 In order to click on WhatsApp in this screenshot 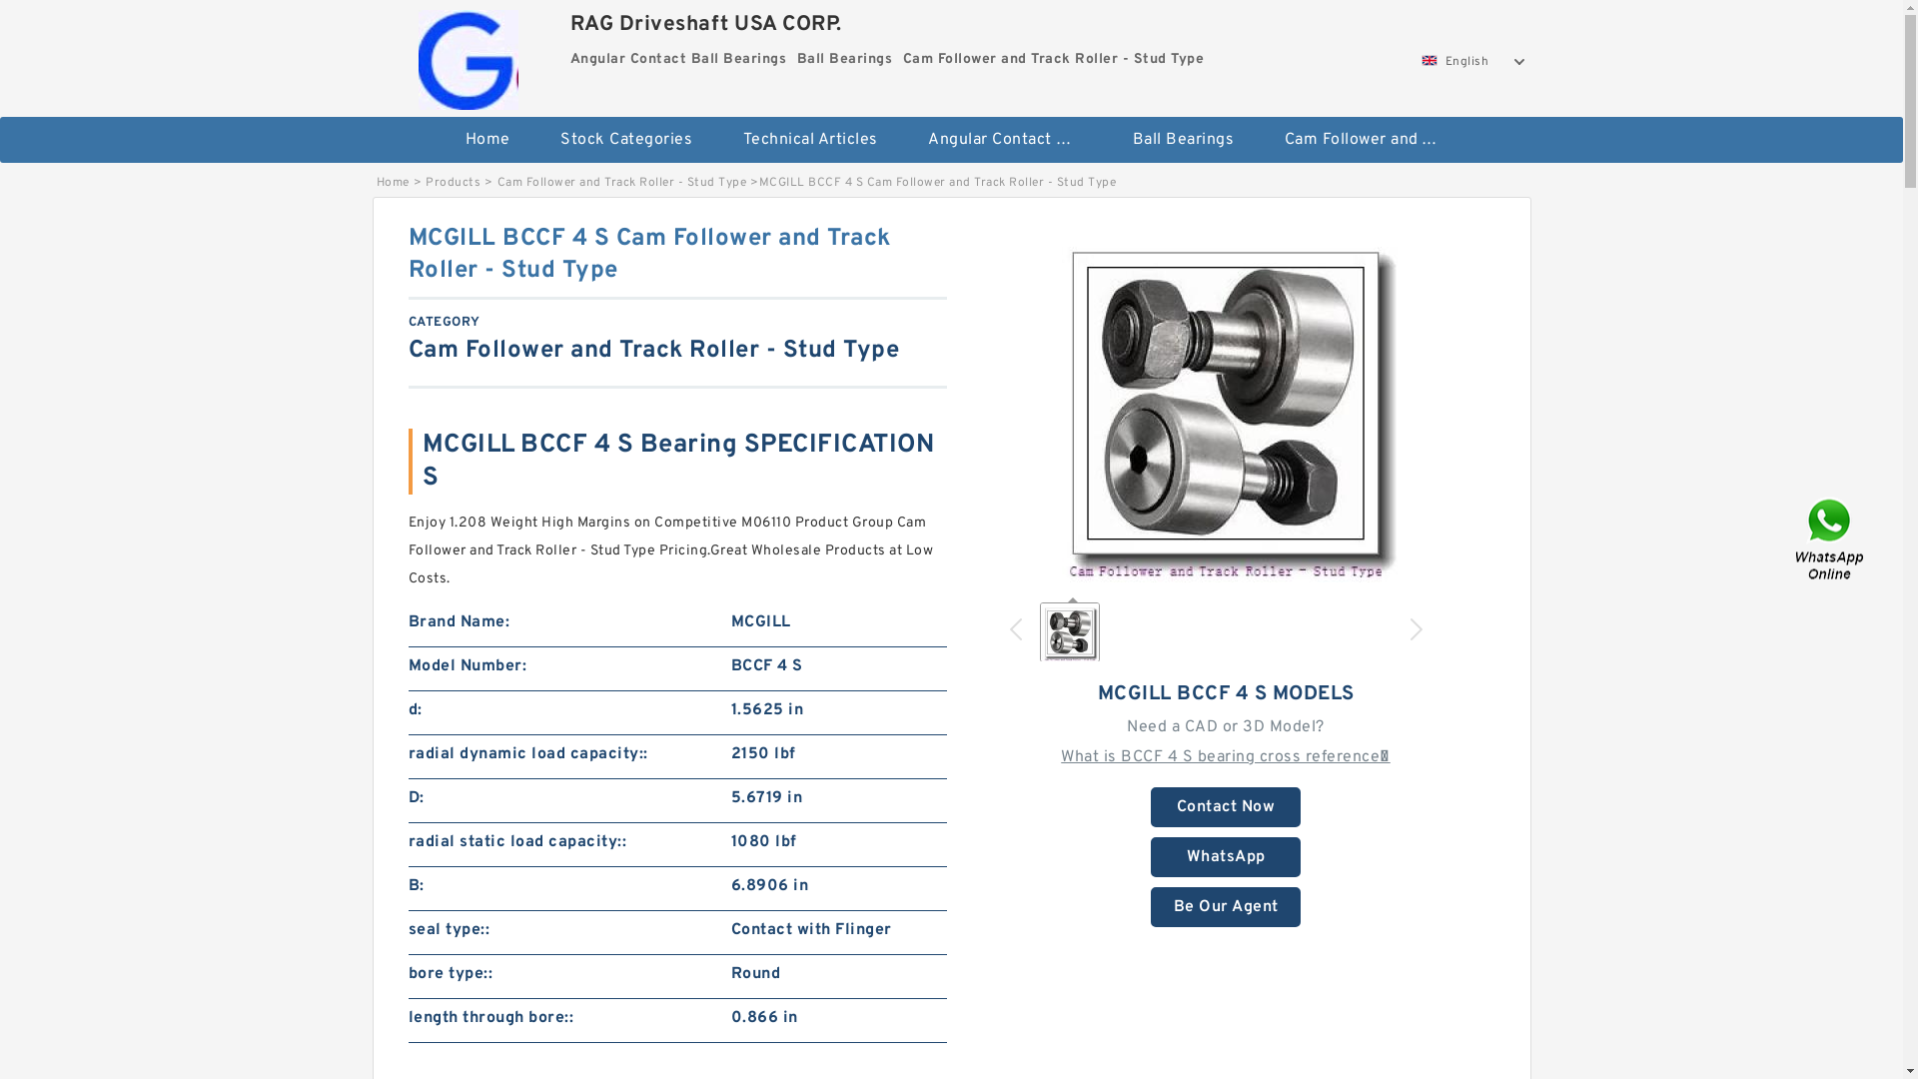, I will do `click(1226, 857)`.